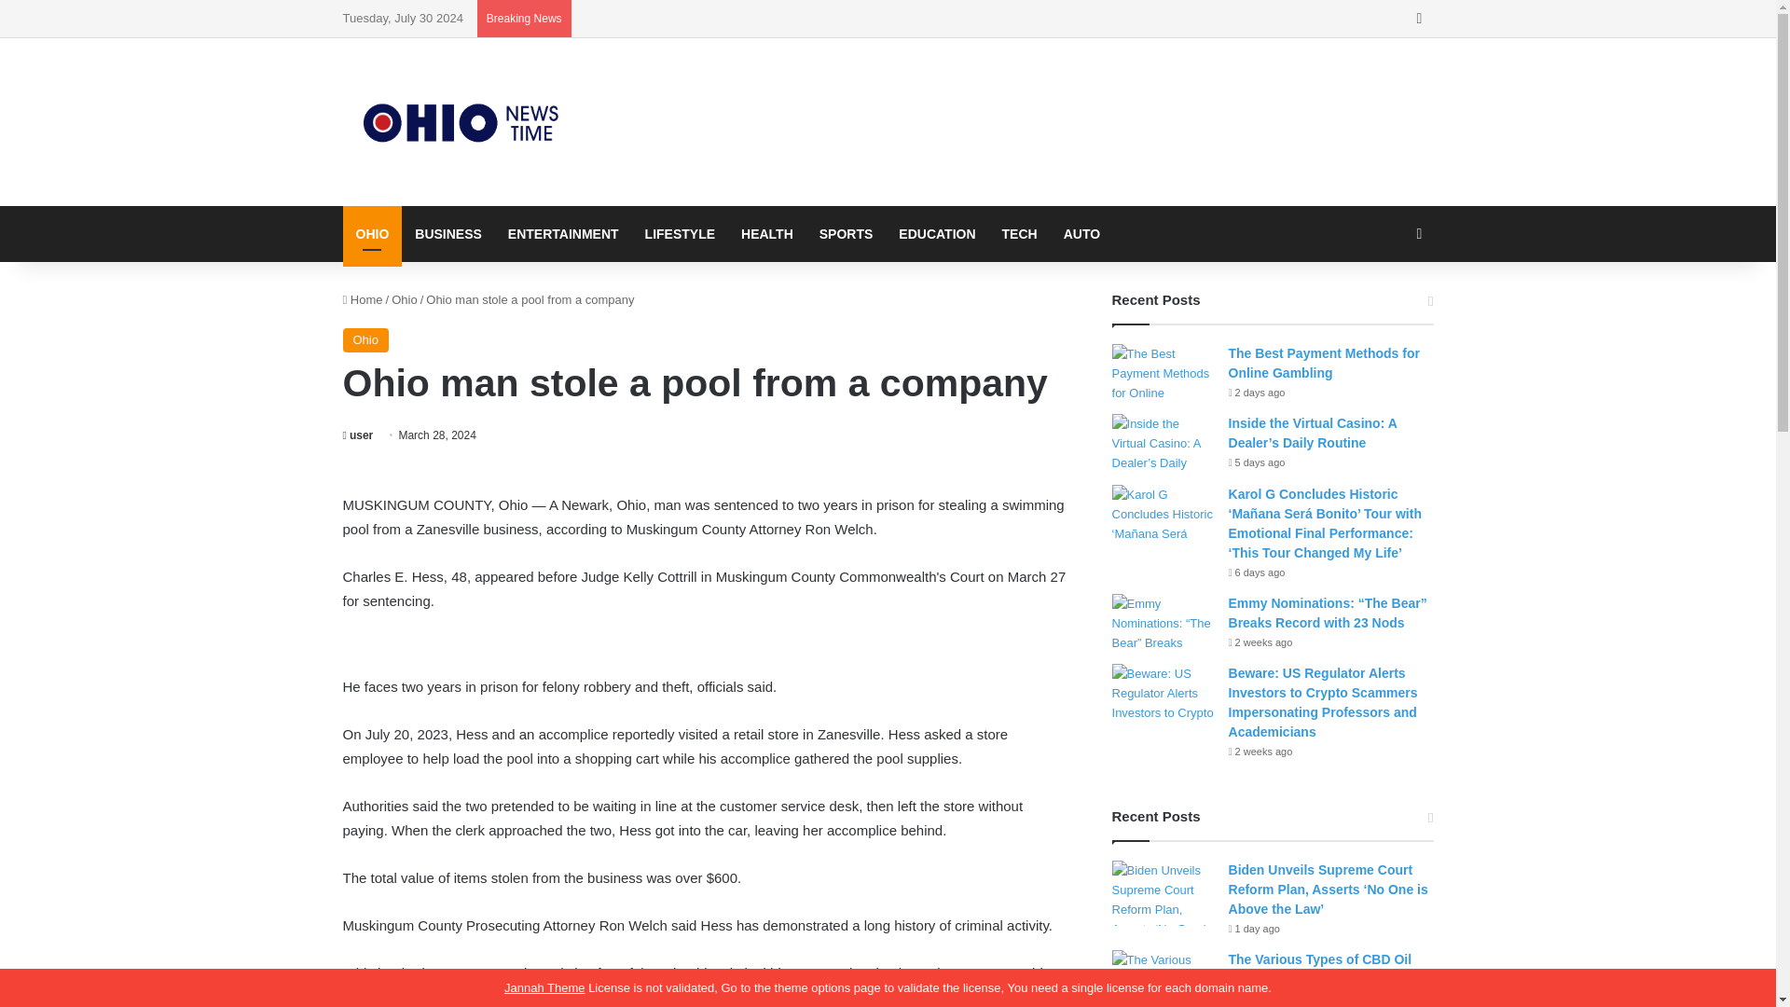  I want to click on OHIO, so click(373, 233).